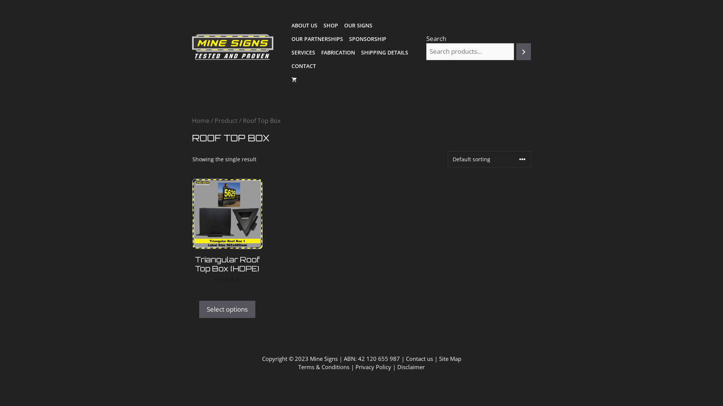 Image resolution: width=723 pixels, height=406 pixels. Describe the element at coordinates (201, 121) in the screenshot. I see `Home` at that location.